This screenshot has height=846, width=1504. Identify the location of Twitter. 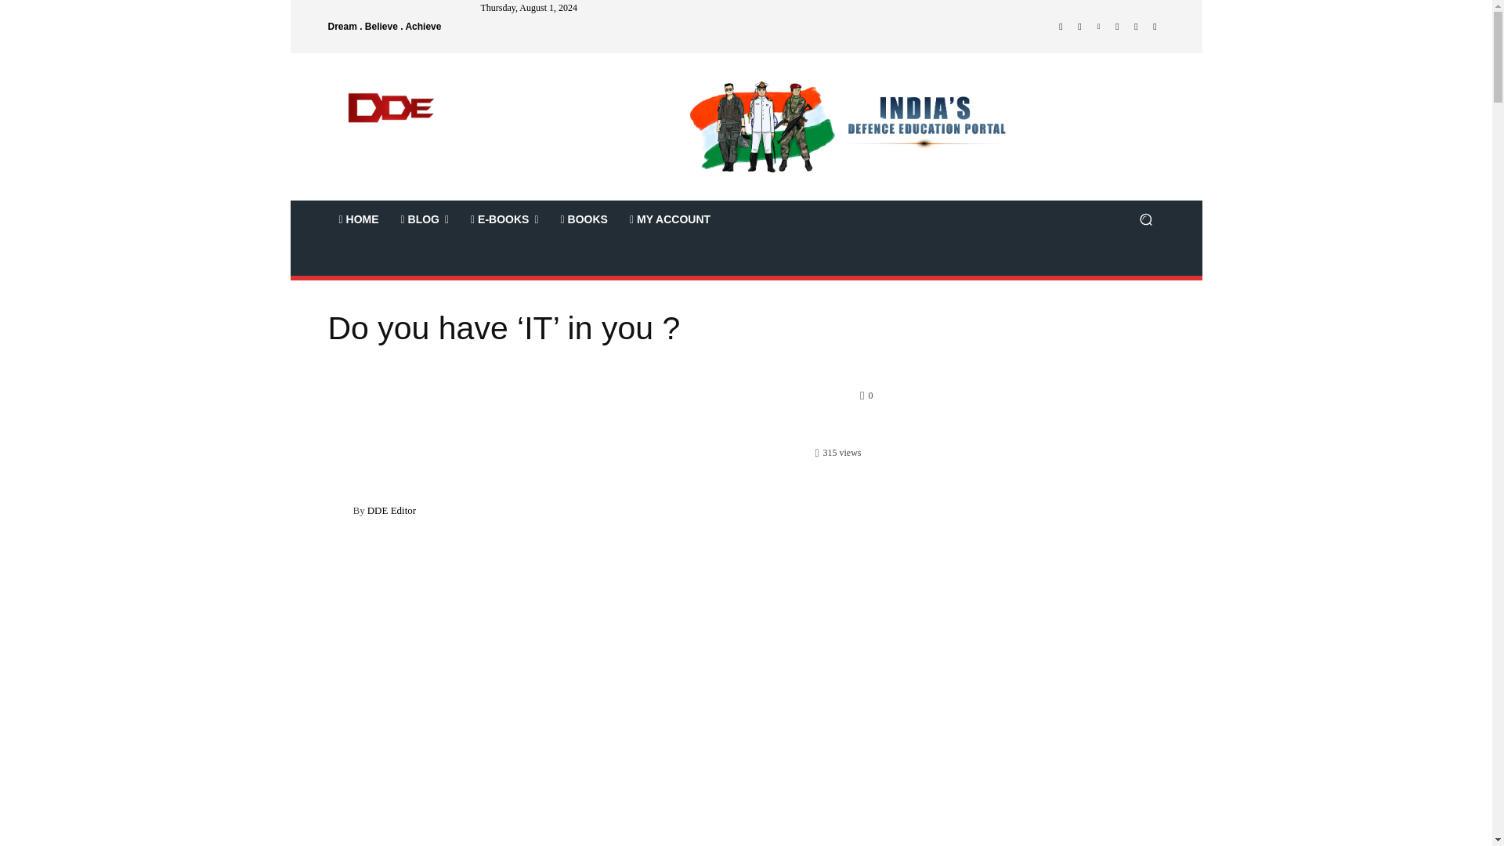
(1136, 27).